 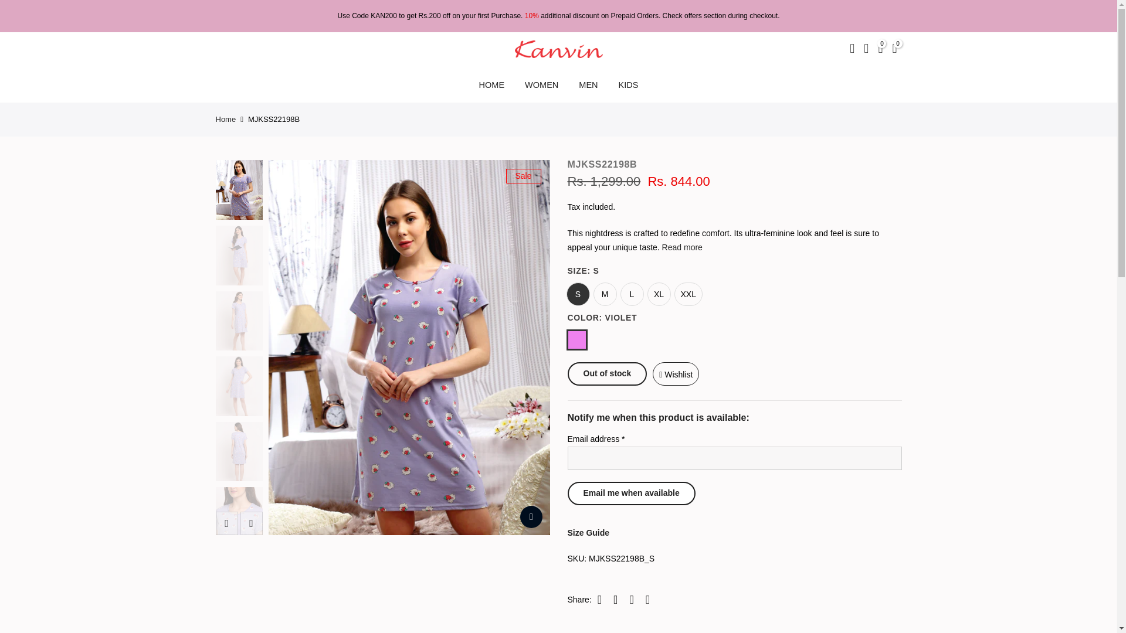 What do you see at coordinates (588, 84) in the screenshot?
I see `MEN` at bounding box center [588, 84].